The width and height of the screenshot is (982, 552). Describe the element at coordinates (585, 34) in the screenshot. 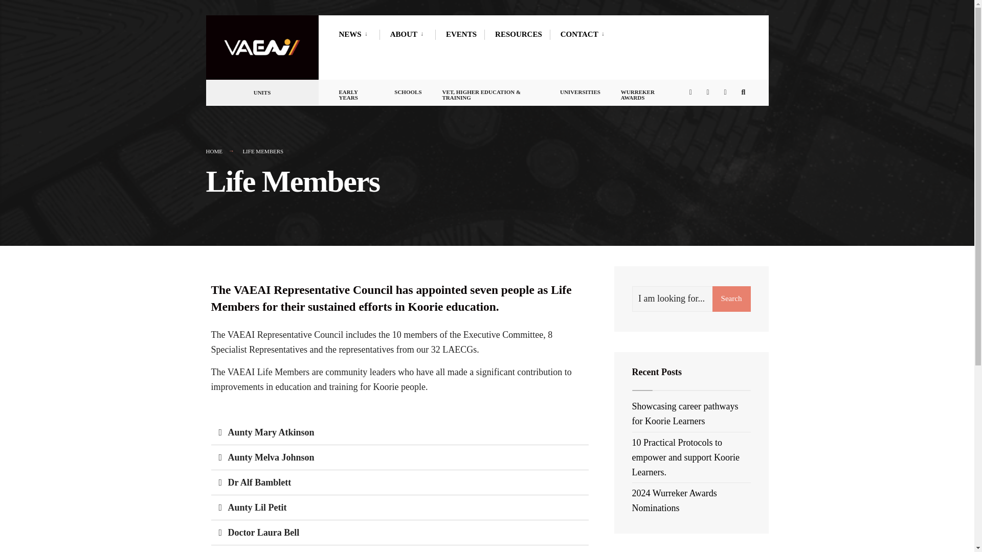

I see `CONTACT` at that location.